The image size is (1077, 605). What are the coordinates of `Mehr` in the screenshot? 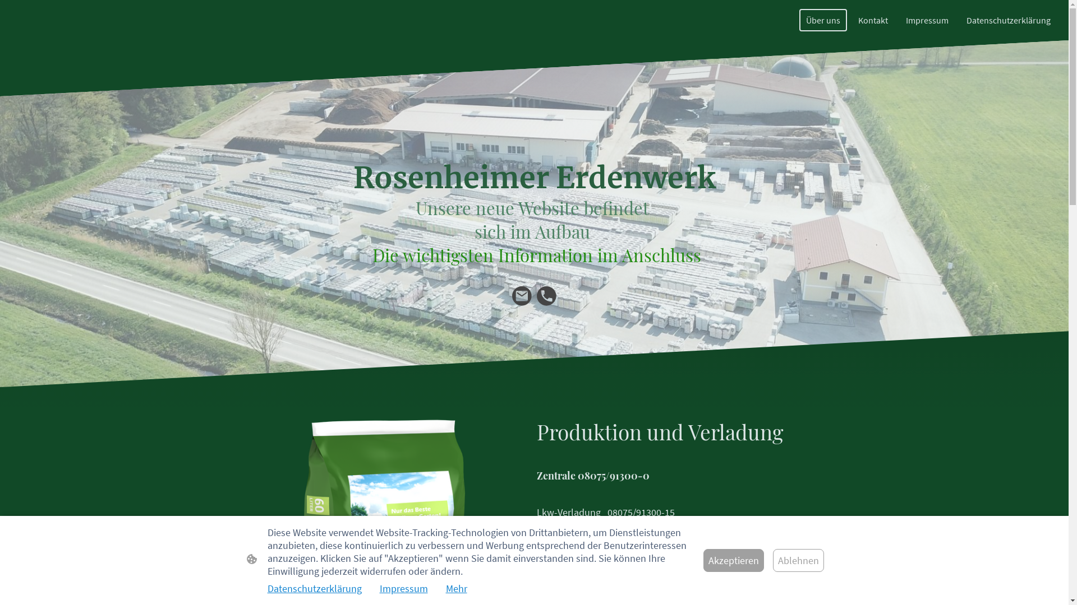 It's located at (456, 588).